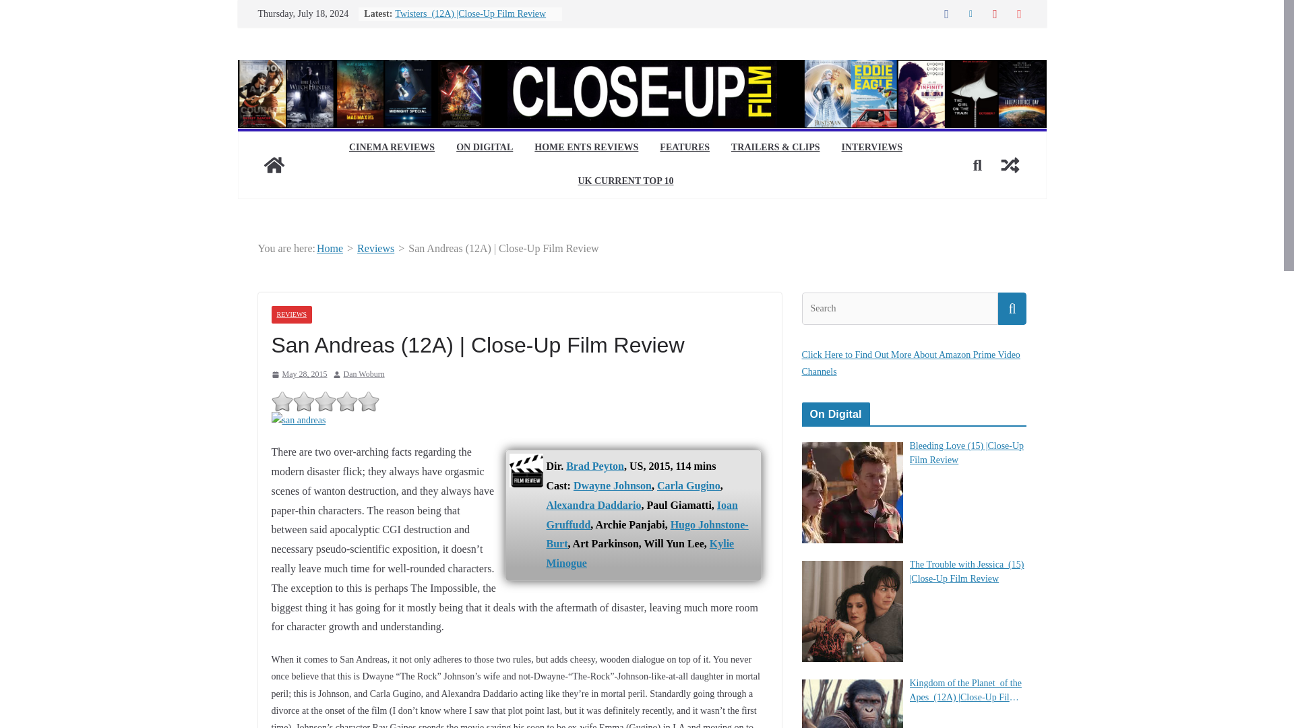  Describe the element at coordinates (299, 375) in the screenshot. I see `10:36 am` at that location.